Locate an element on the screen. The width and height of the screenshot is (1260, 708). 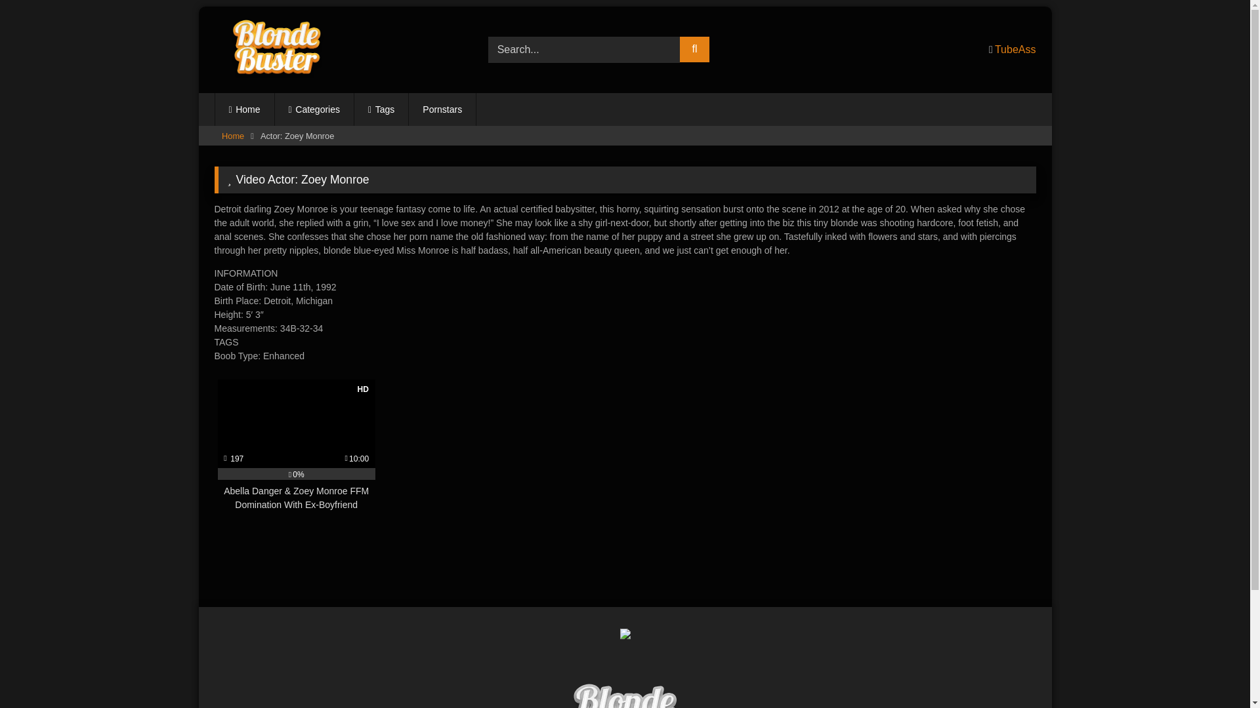
BlondeBuster is located at coordinates (273, 50).